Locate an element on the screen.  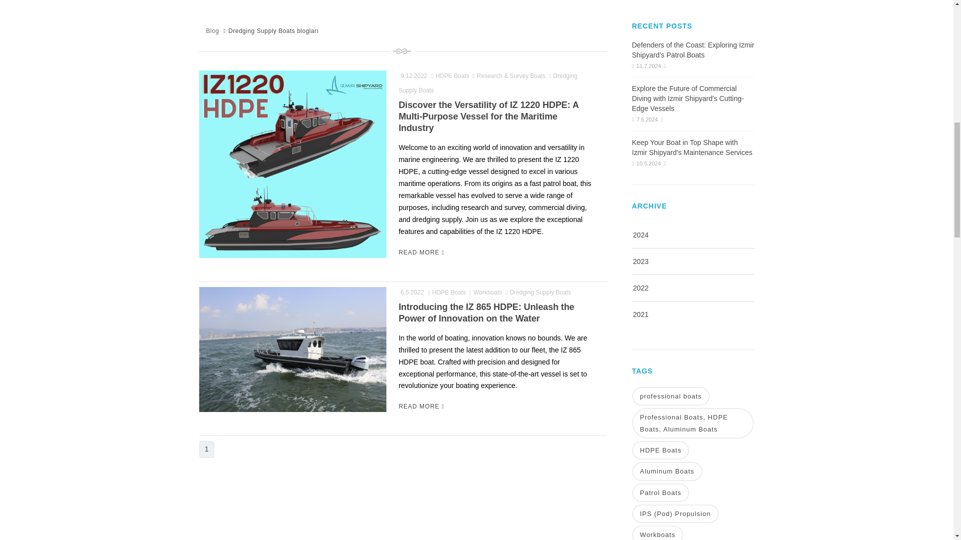
1 is located at coordinates (206, 449).